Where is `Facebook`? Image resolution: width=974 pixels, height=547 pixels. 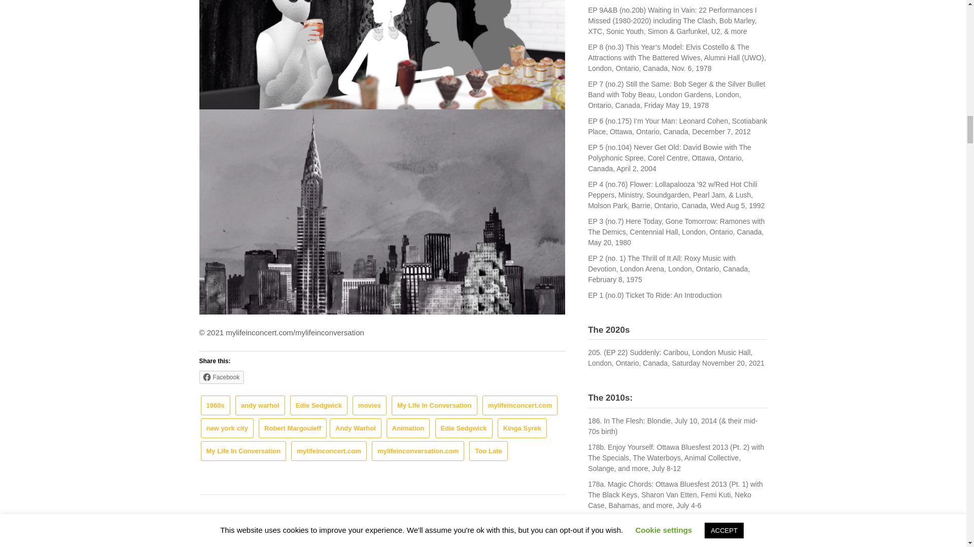
Facebook is located at coordinates (221, 377).